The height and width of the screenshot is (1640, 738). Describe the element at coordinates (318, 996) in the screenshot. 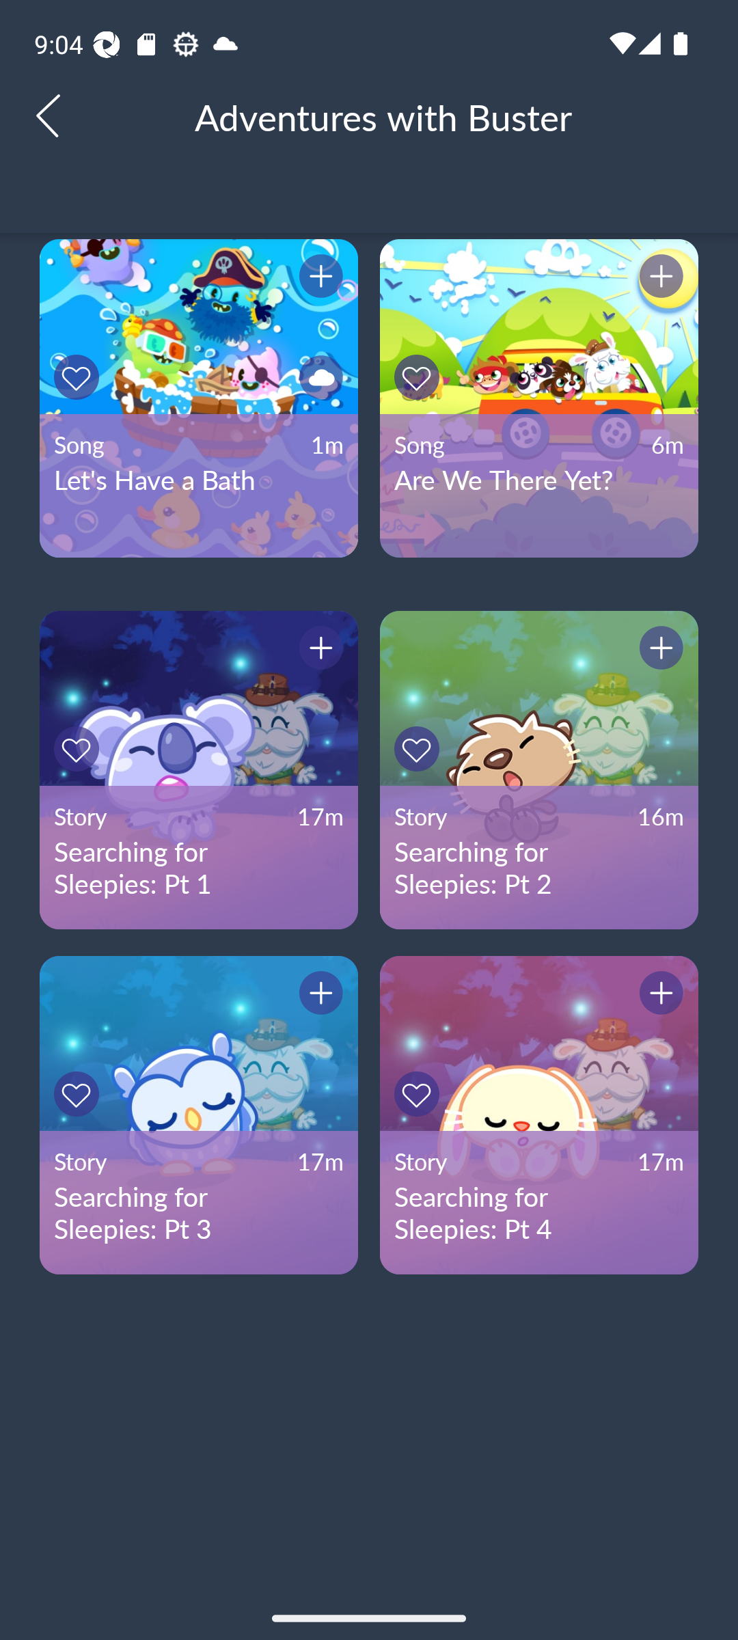

I see `Button` at that location.